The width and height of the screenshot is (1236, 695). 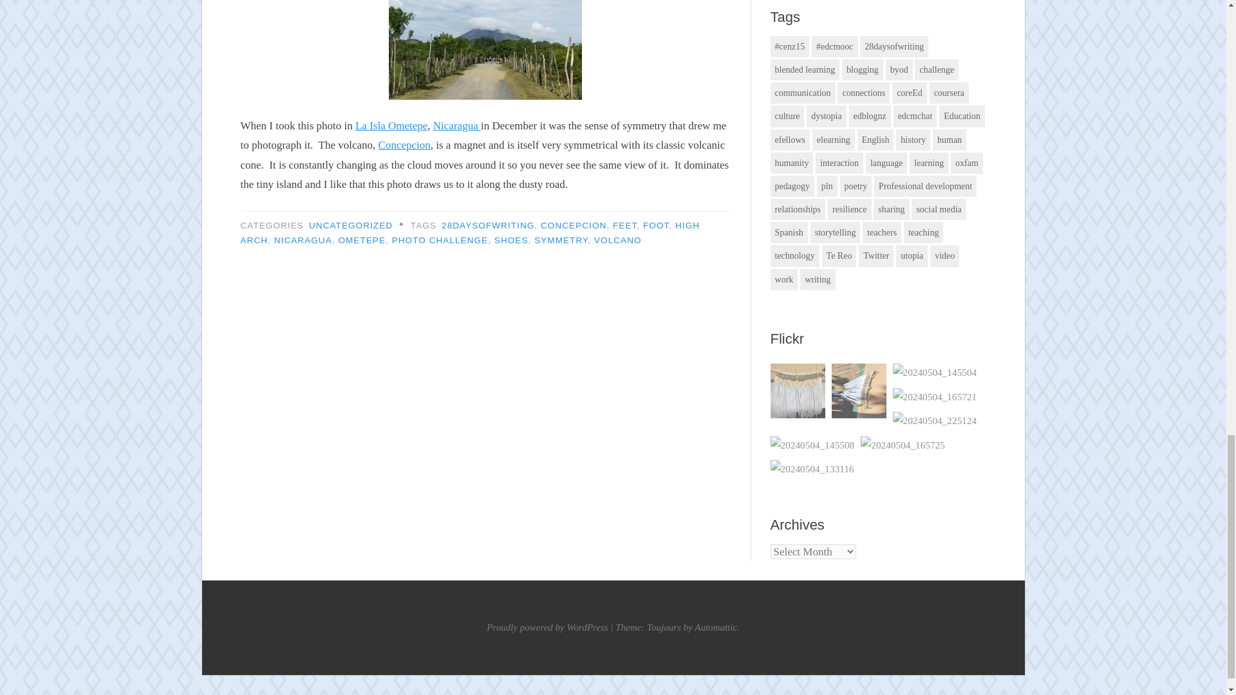 I want to click on VOLCANO, so click(x=618, y=241).